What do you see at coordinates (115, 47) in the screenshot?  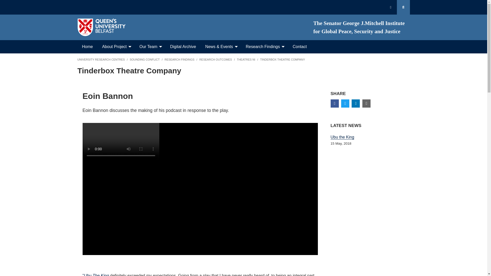 I see `About Project` at bounding box center [115, 47].